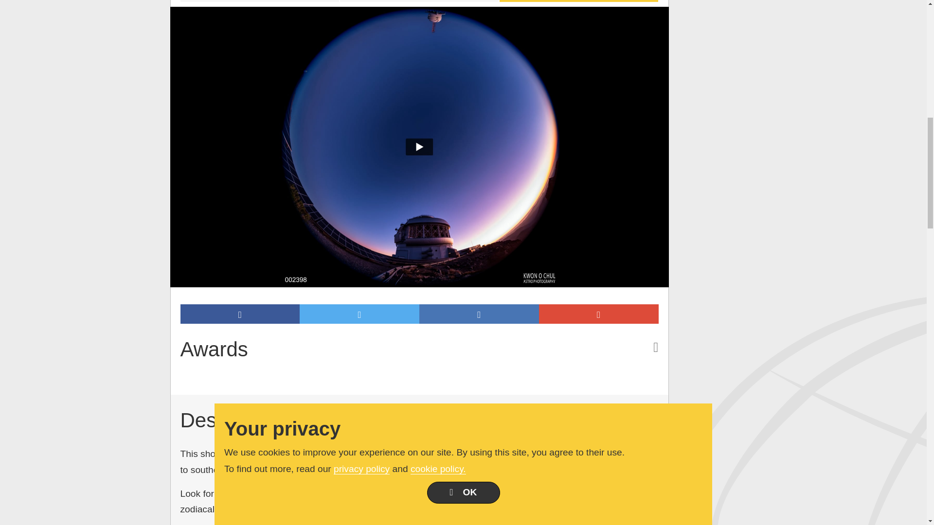 Image resolution: width=934 pixels, height=525 pixels. Describe the element at coordinates (419, 1) in the screenshot. I see `The video is missing` at that location.